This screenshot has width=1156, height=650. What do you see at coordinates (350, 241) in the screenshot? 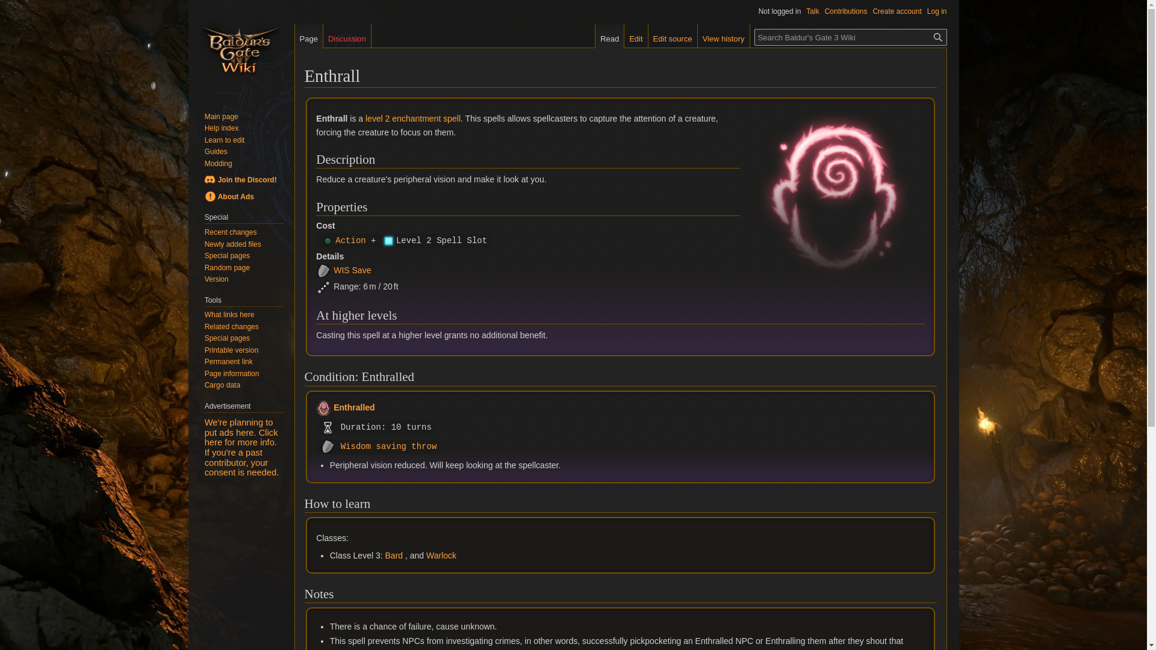
I see `Action` at bounding box center [350, 241].